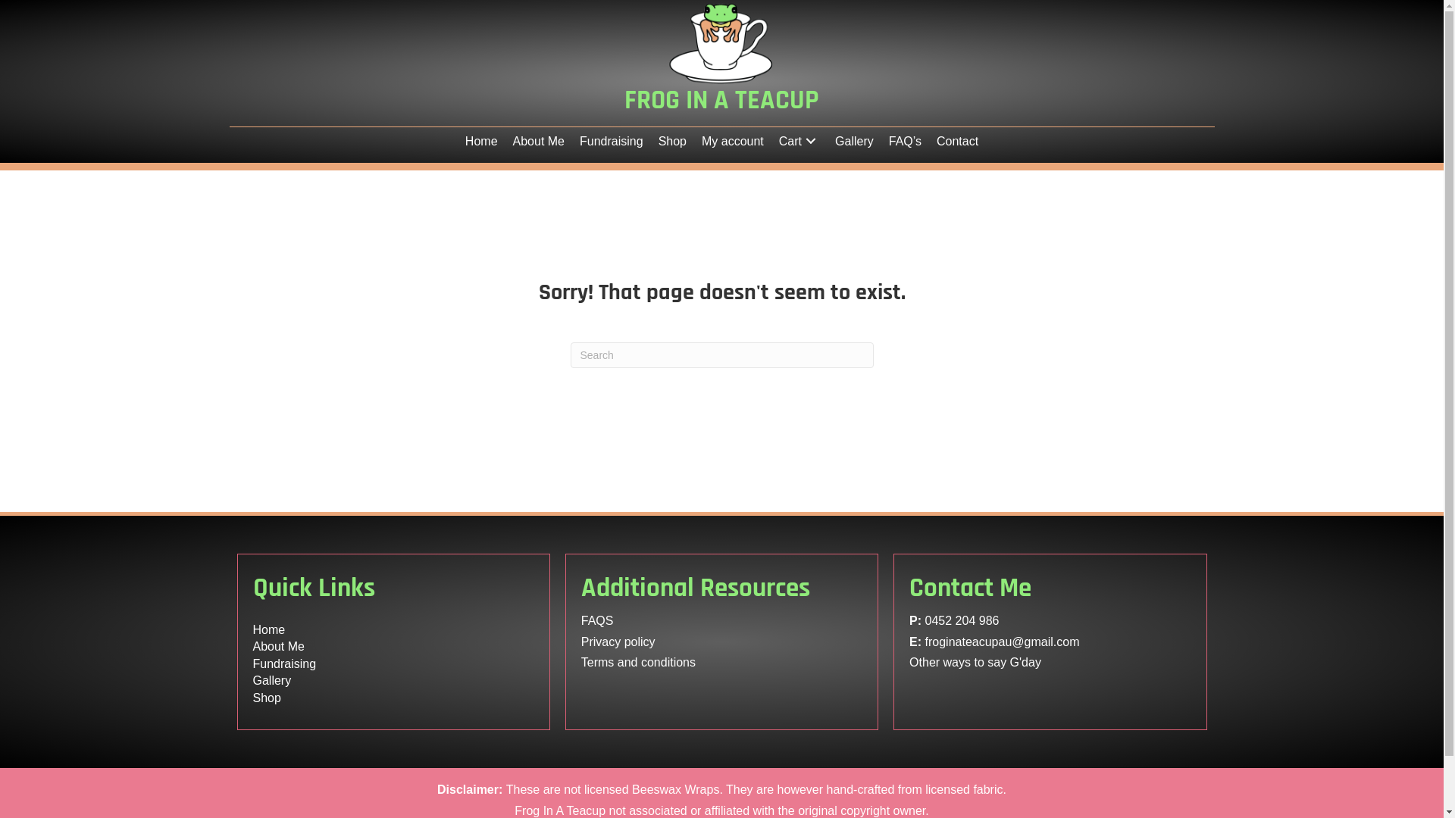 The image size is (1455, 818). Describe the element at coordinates (597, 621) in the screenshot. I see `FAQS` at that location.